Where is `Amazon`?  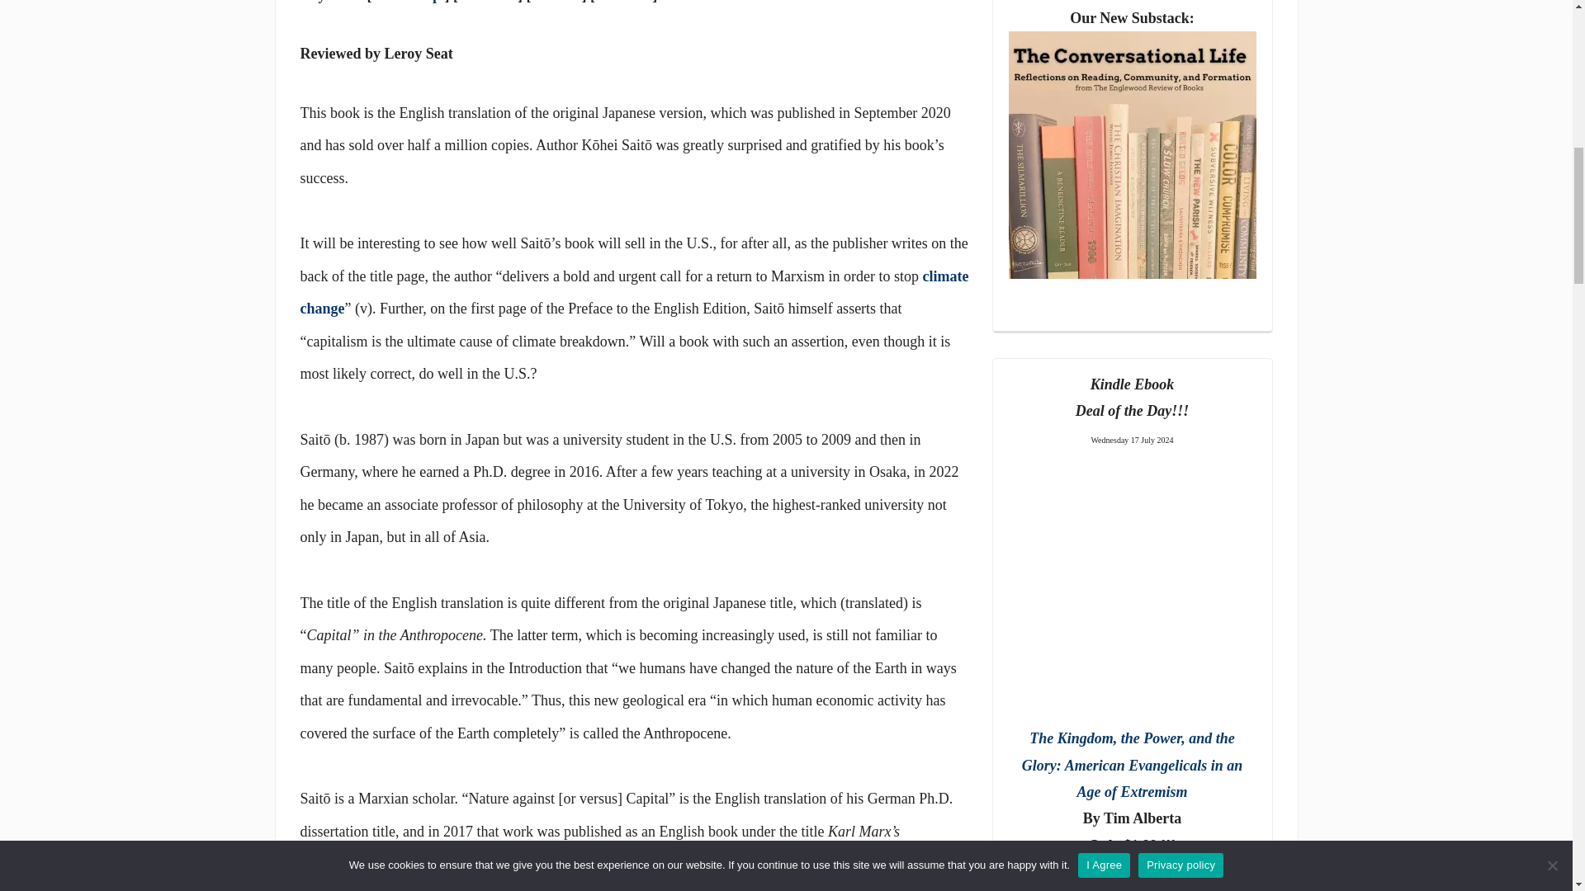 Amazon is located at coordinates (487, 2).